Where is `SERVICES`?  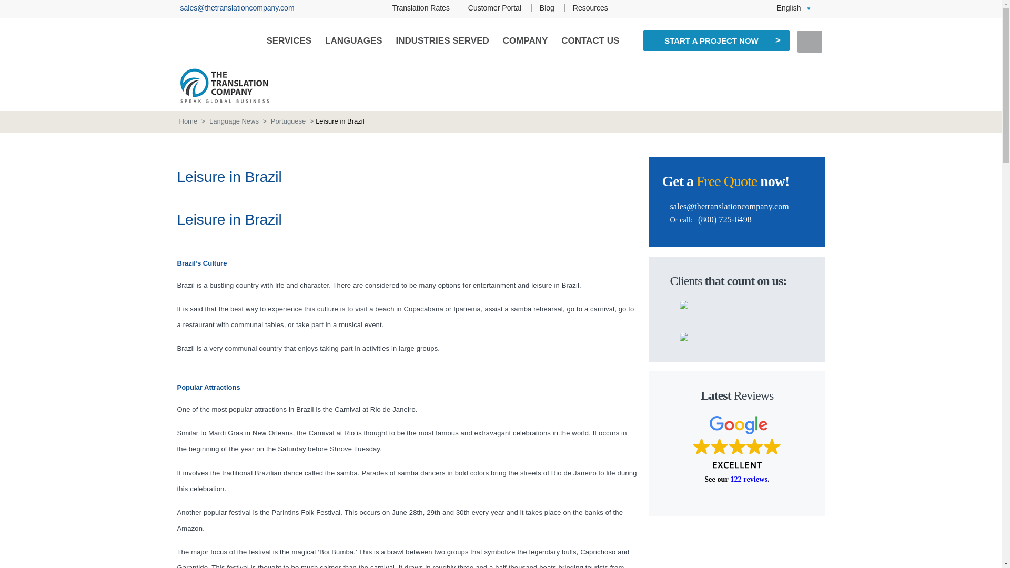
SERVICES is located at coordinates (288, 40).